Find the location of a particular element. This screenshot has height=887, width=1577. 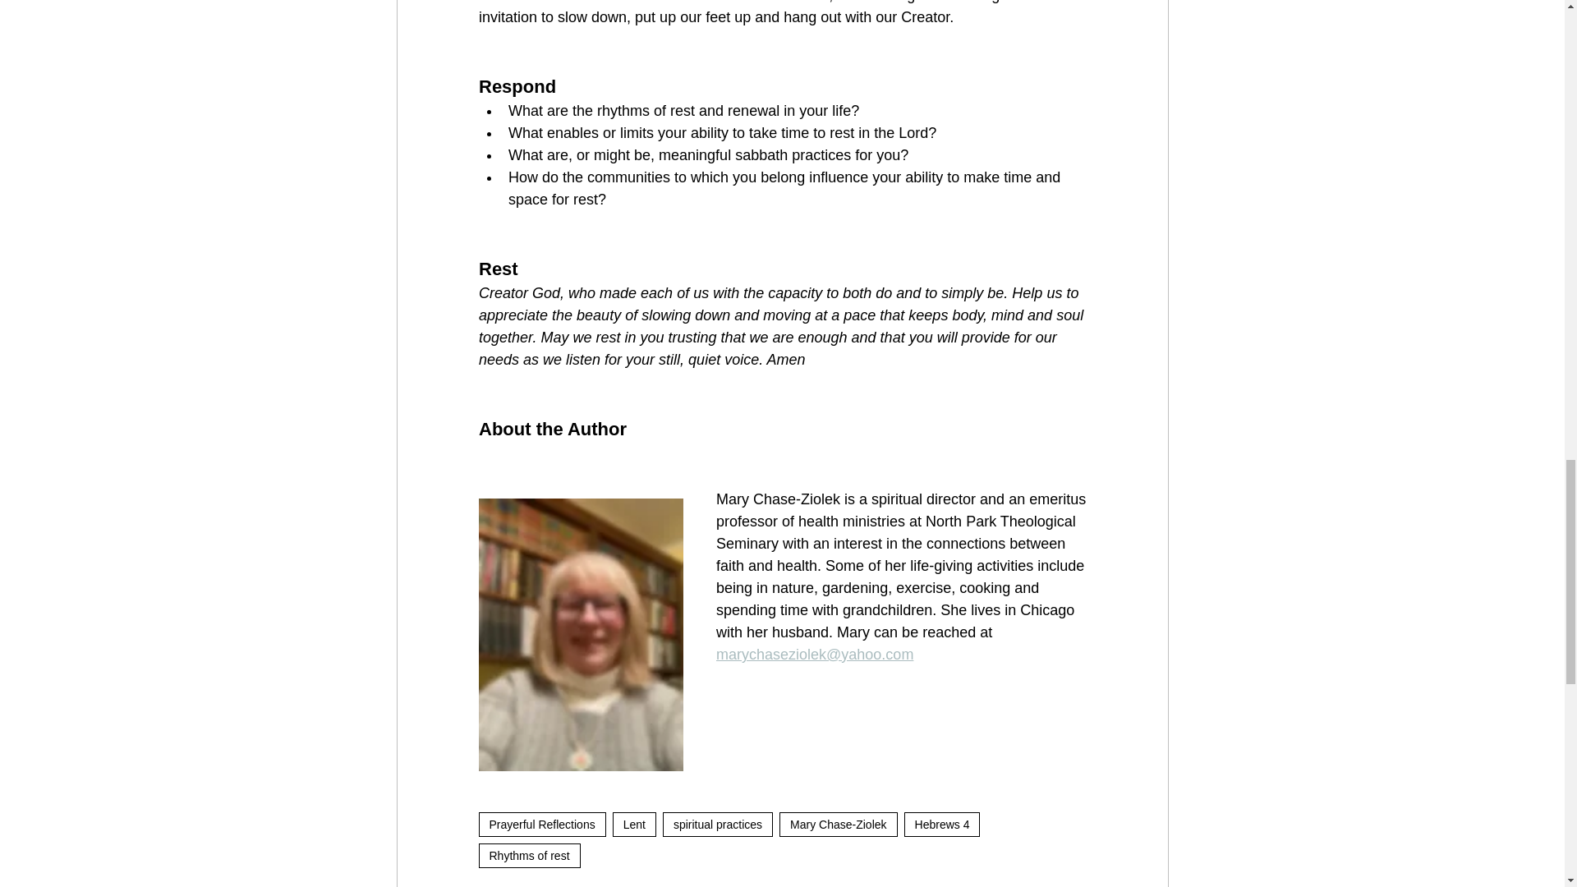

spiritual practices is located at coordinates (717, 825).